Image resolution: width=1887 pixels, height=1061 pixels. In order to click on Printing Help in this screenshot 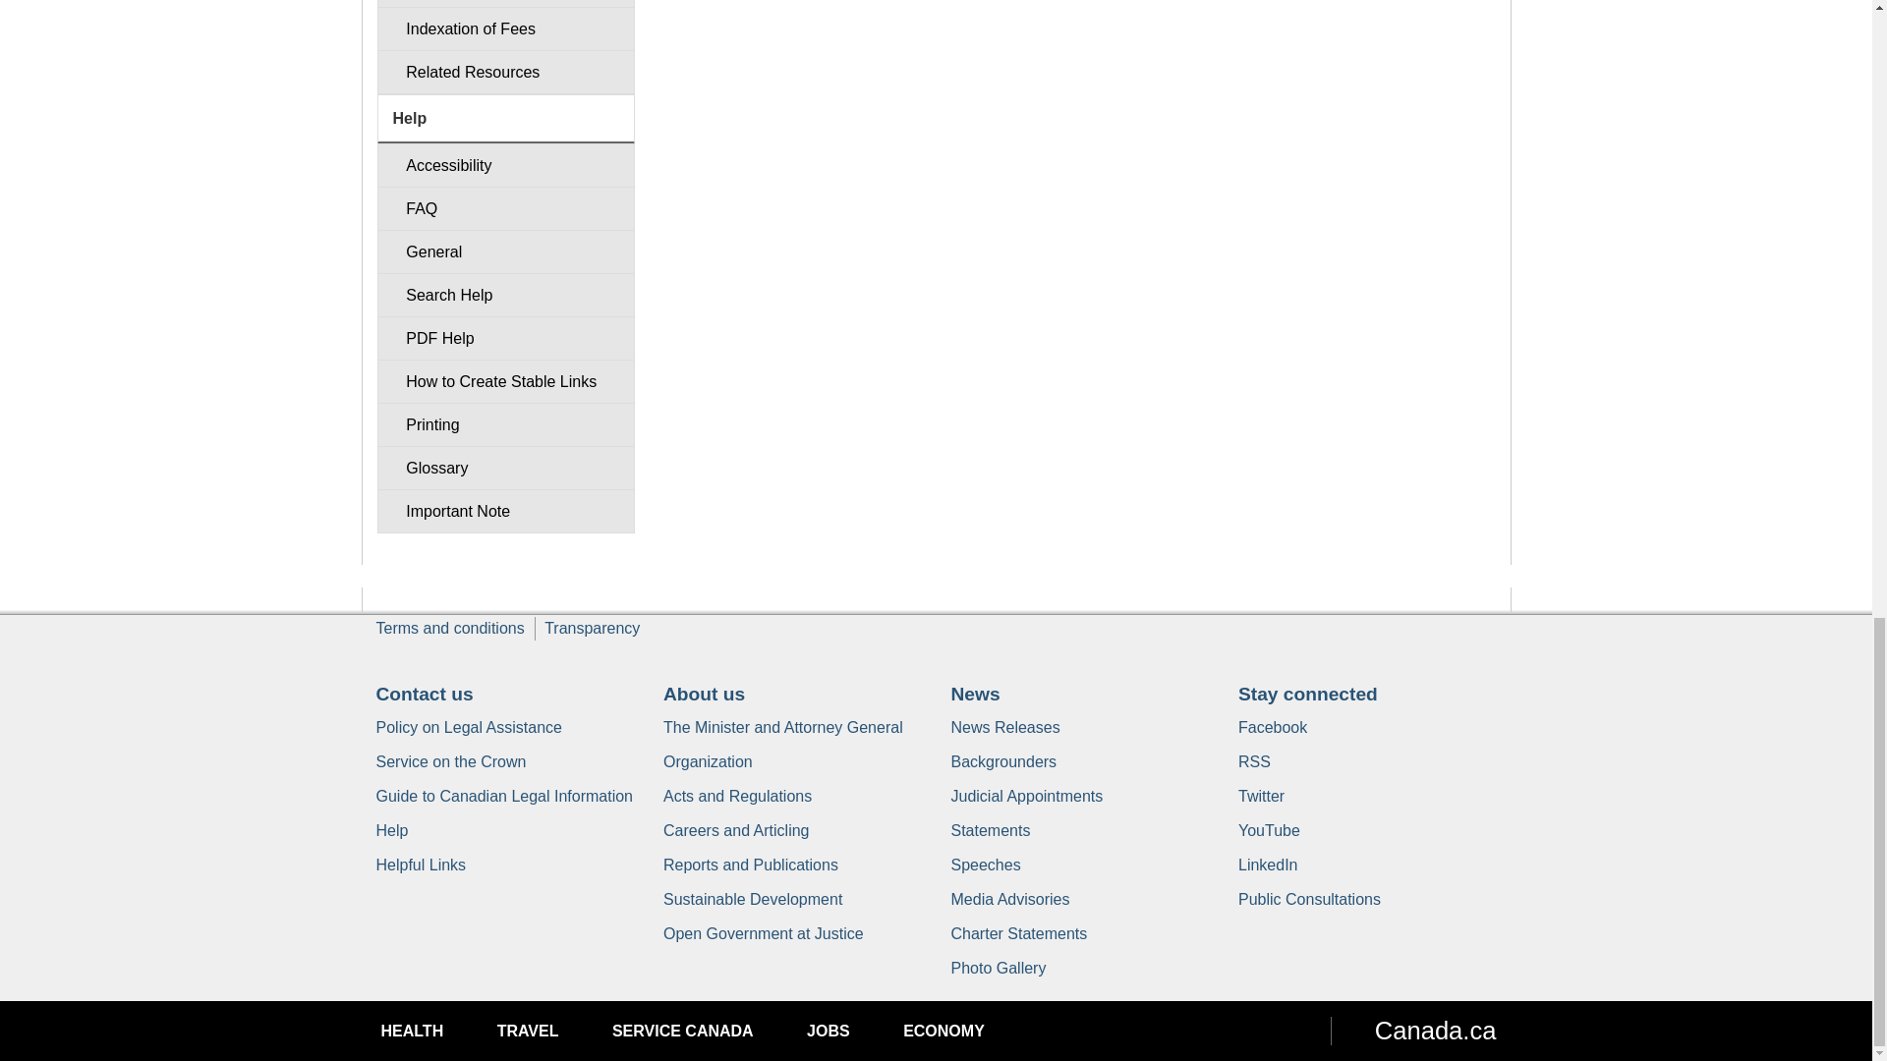, I will do `click(505, 424)`.